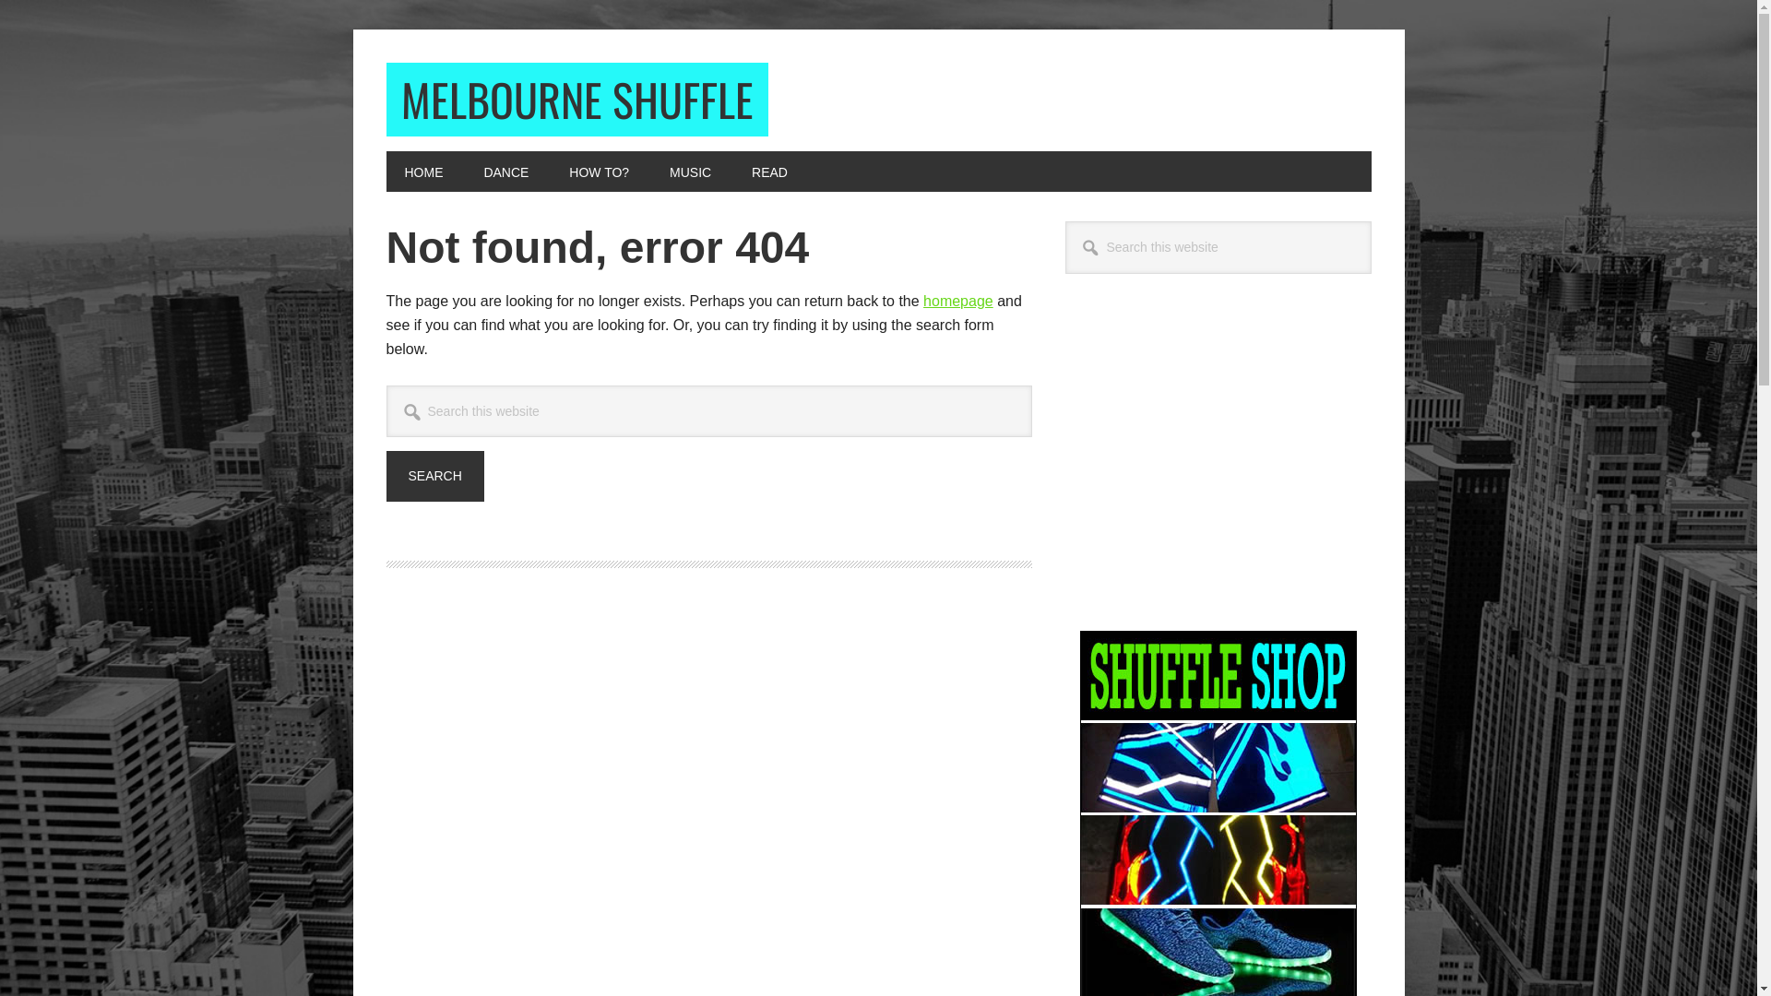 Image resolution: width=1771 pixels, height=996 pixels. What do you see at coordinates (1218, 464) in the screenshot?
I see `Advertisement` at bounding box center [1218, 464].